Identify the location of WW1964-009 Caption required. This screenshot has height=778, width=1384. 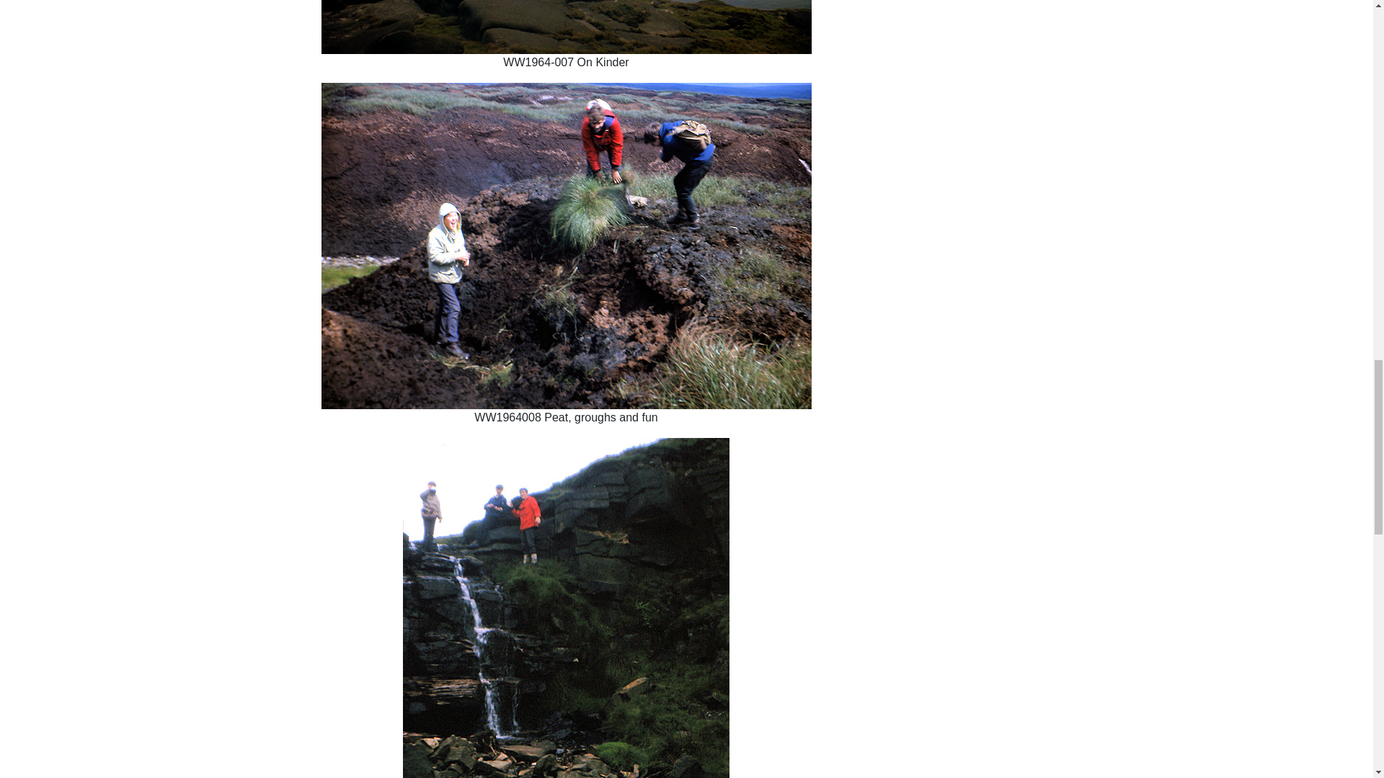
(565, 608).